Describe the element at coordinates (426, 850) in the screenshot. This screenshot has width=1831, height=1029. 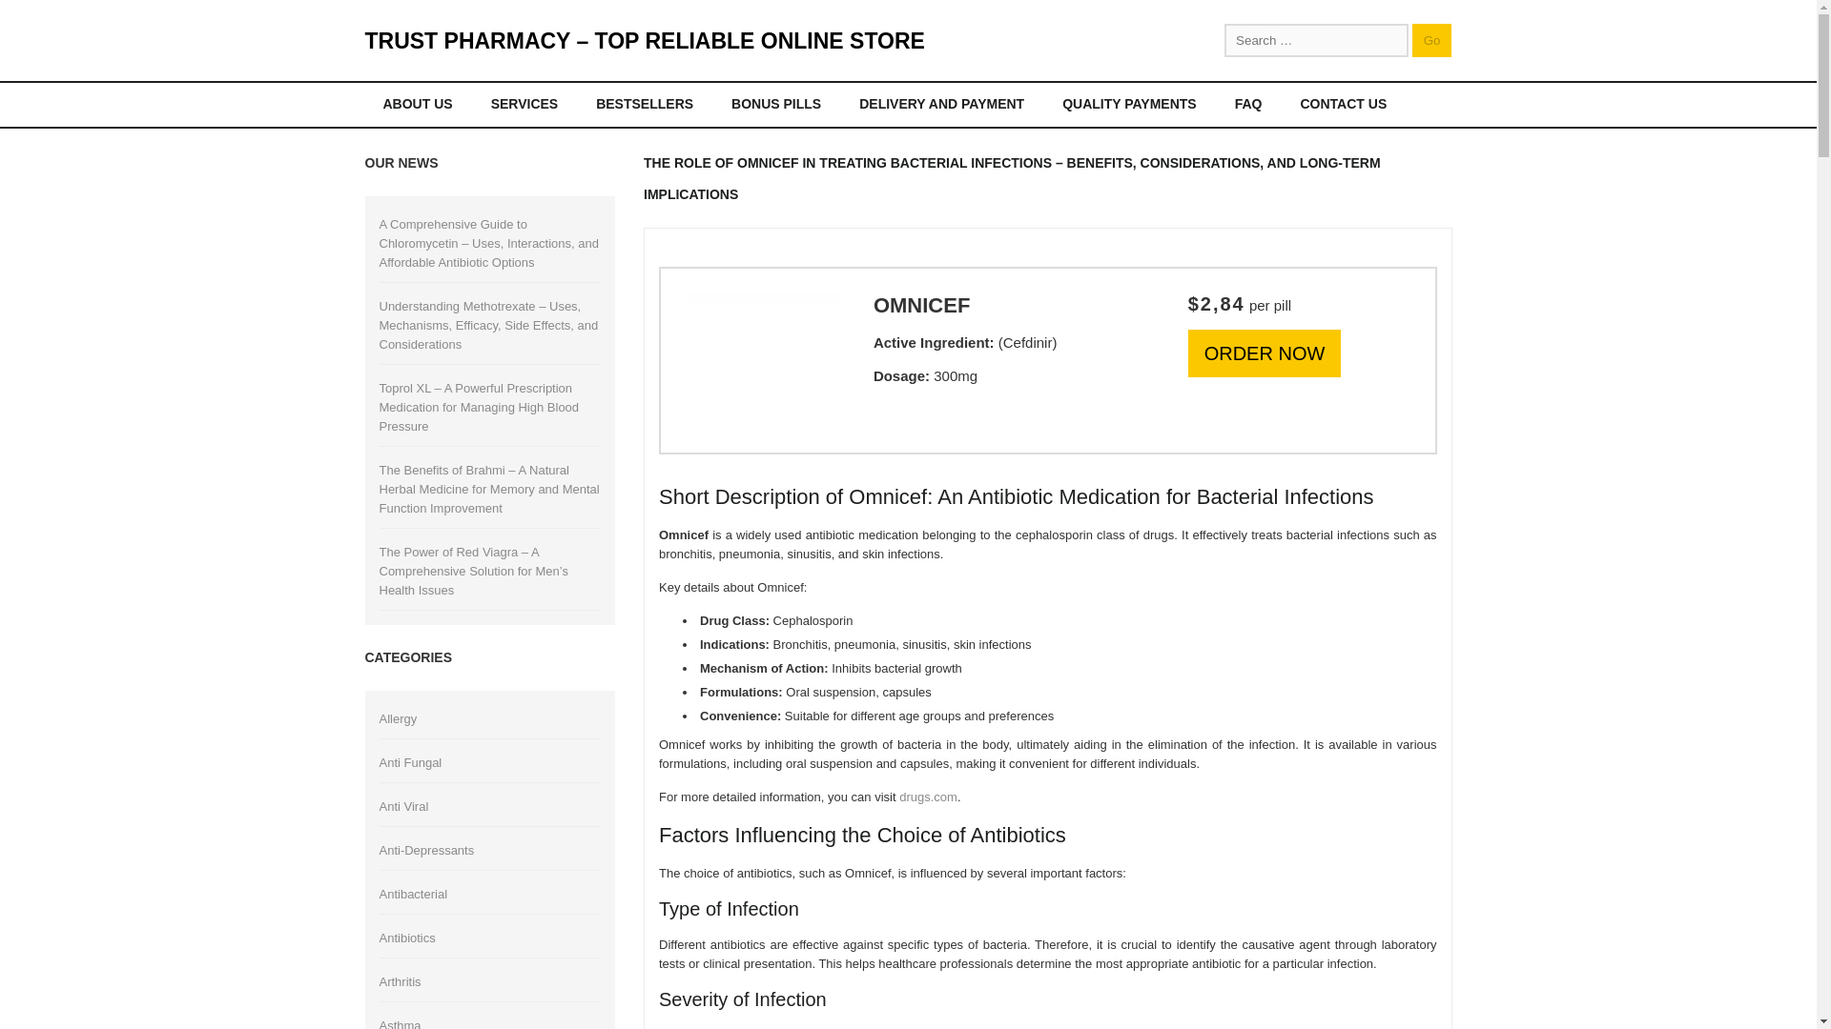
I see `Anti-Depressants` at that location.